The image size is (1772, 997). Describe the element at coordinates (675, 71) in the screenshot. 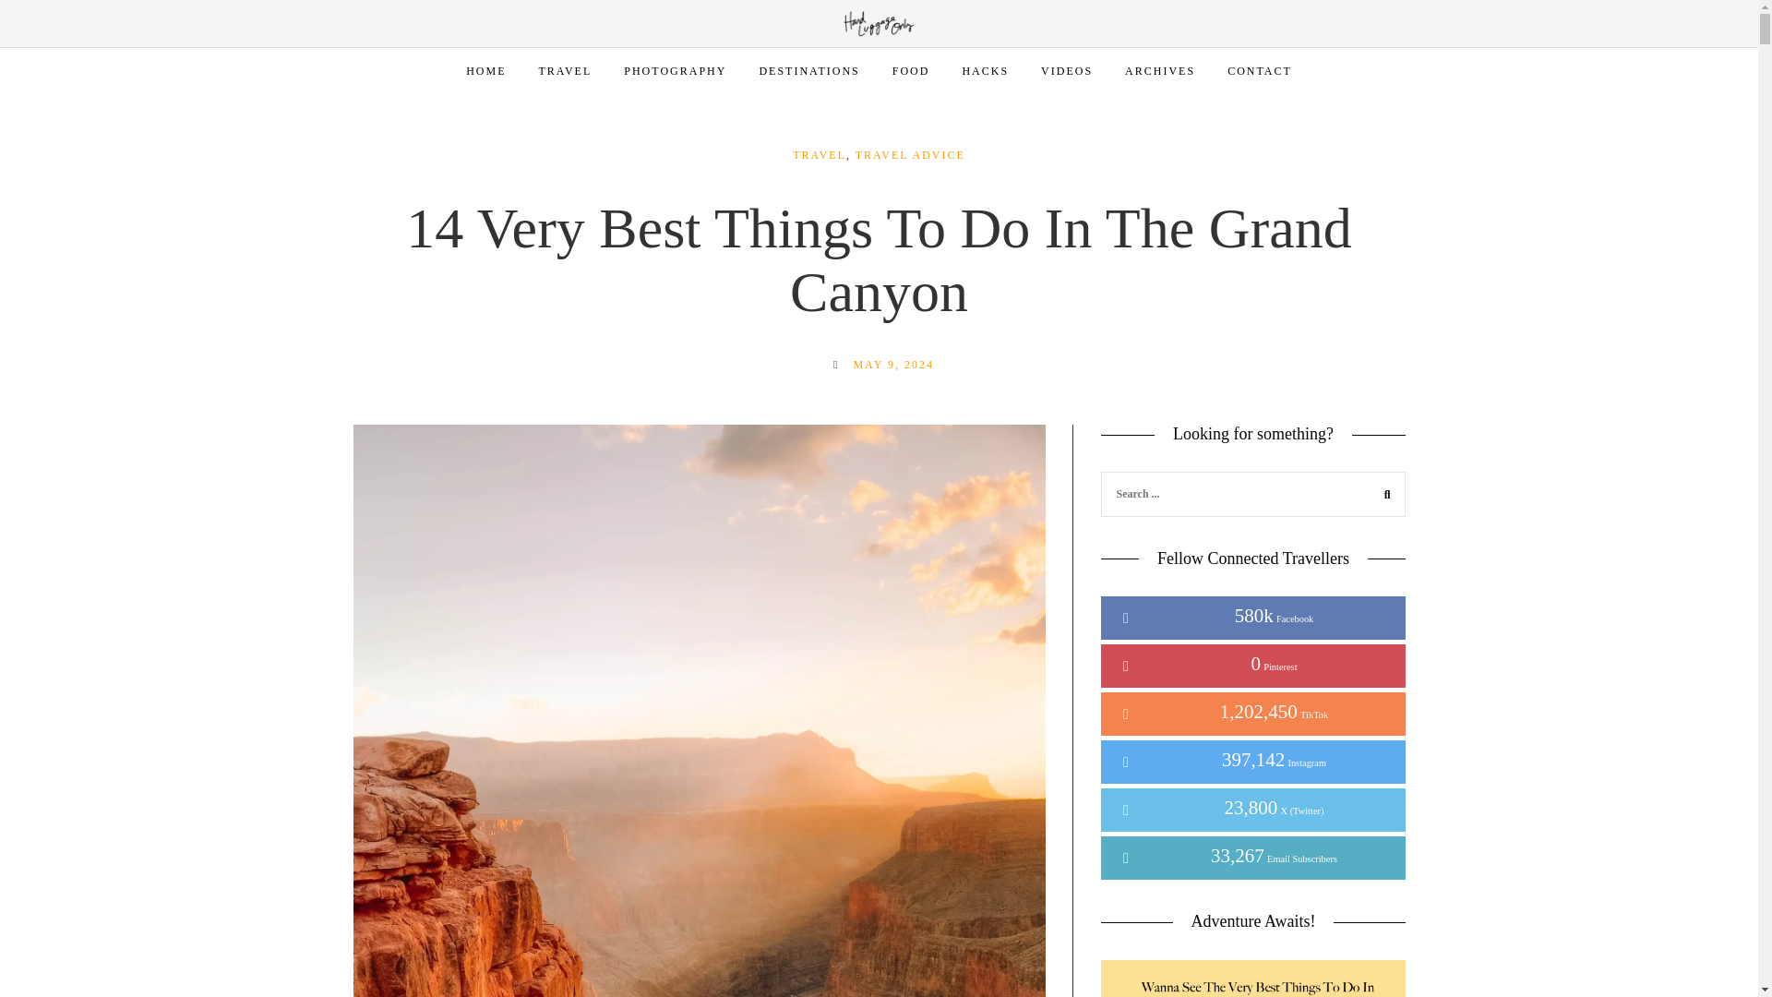

I see `PHOTOGRAPHY` at that location.